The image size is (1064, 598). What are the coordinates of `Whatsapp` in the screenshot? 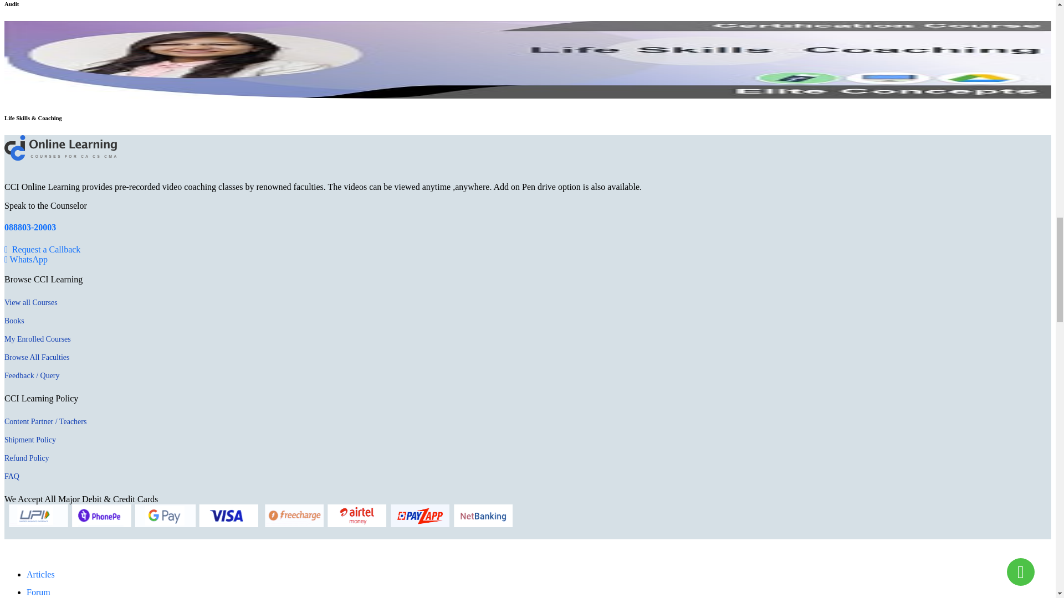 It's located at (25, 259).